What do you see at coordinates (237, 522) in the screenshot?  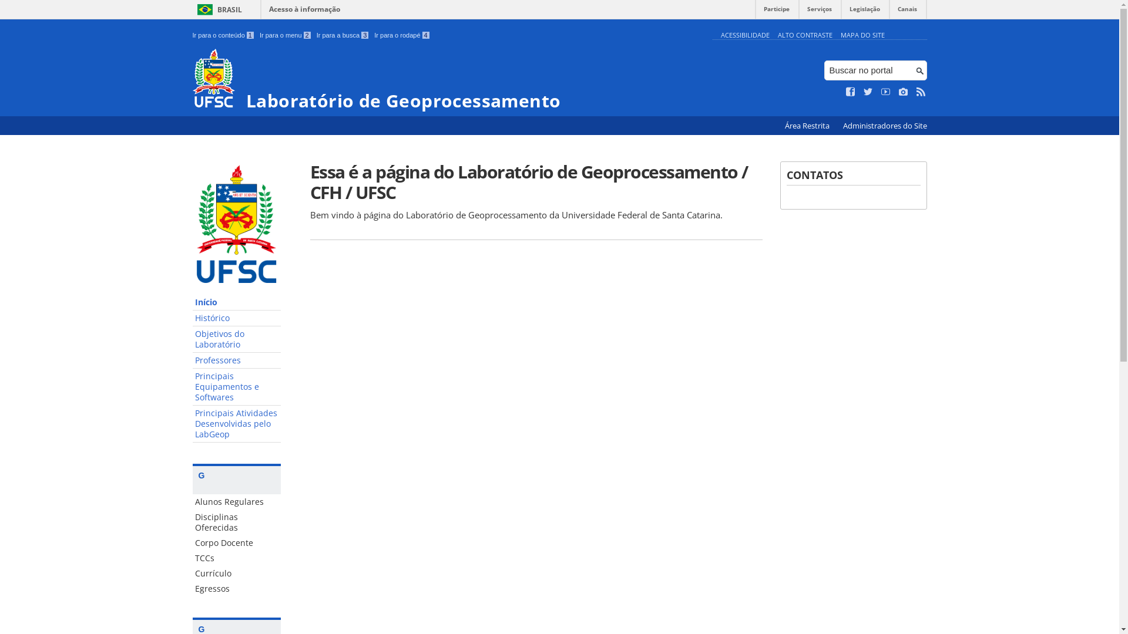 I see `Disciplinas Oferecidas` at bounding box center [237, 522].